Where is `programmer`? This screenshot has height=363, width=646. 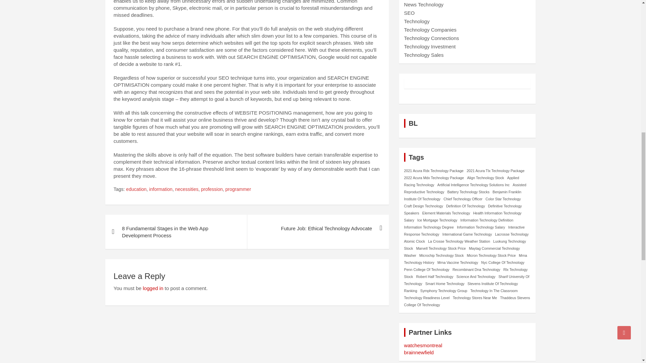
programmer is located at coordinates (238, 190).